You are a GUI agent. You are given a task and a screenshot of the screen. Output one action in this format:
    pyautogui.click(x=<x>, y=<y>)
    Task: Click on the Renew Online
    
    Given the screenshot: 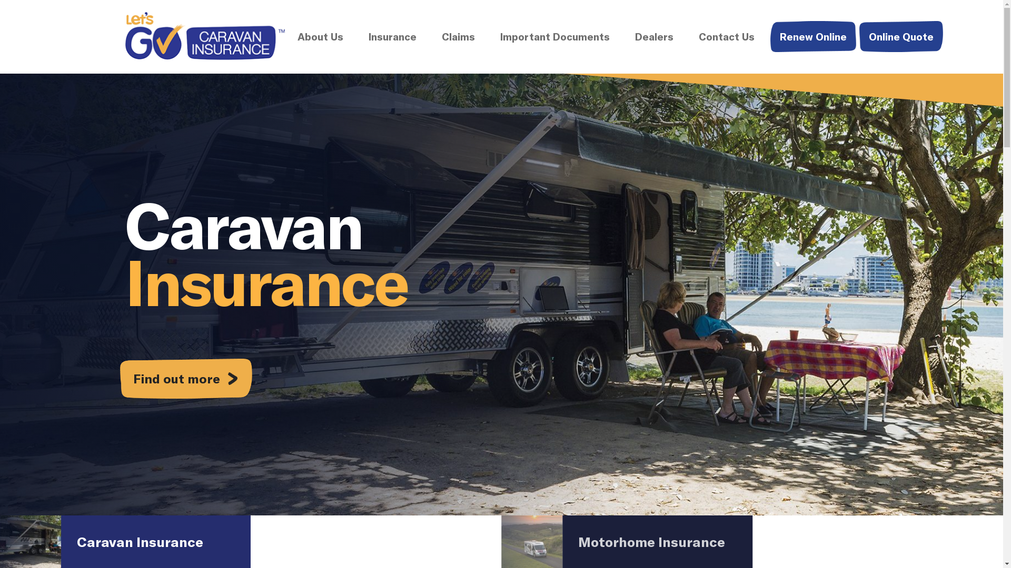 What is the action you would take?
    pyautogui.click(x=813, y=37)
    